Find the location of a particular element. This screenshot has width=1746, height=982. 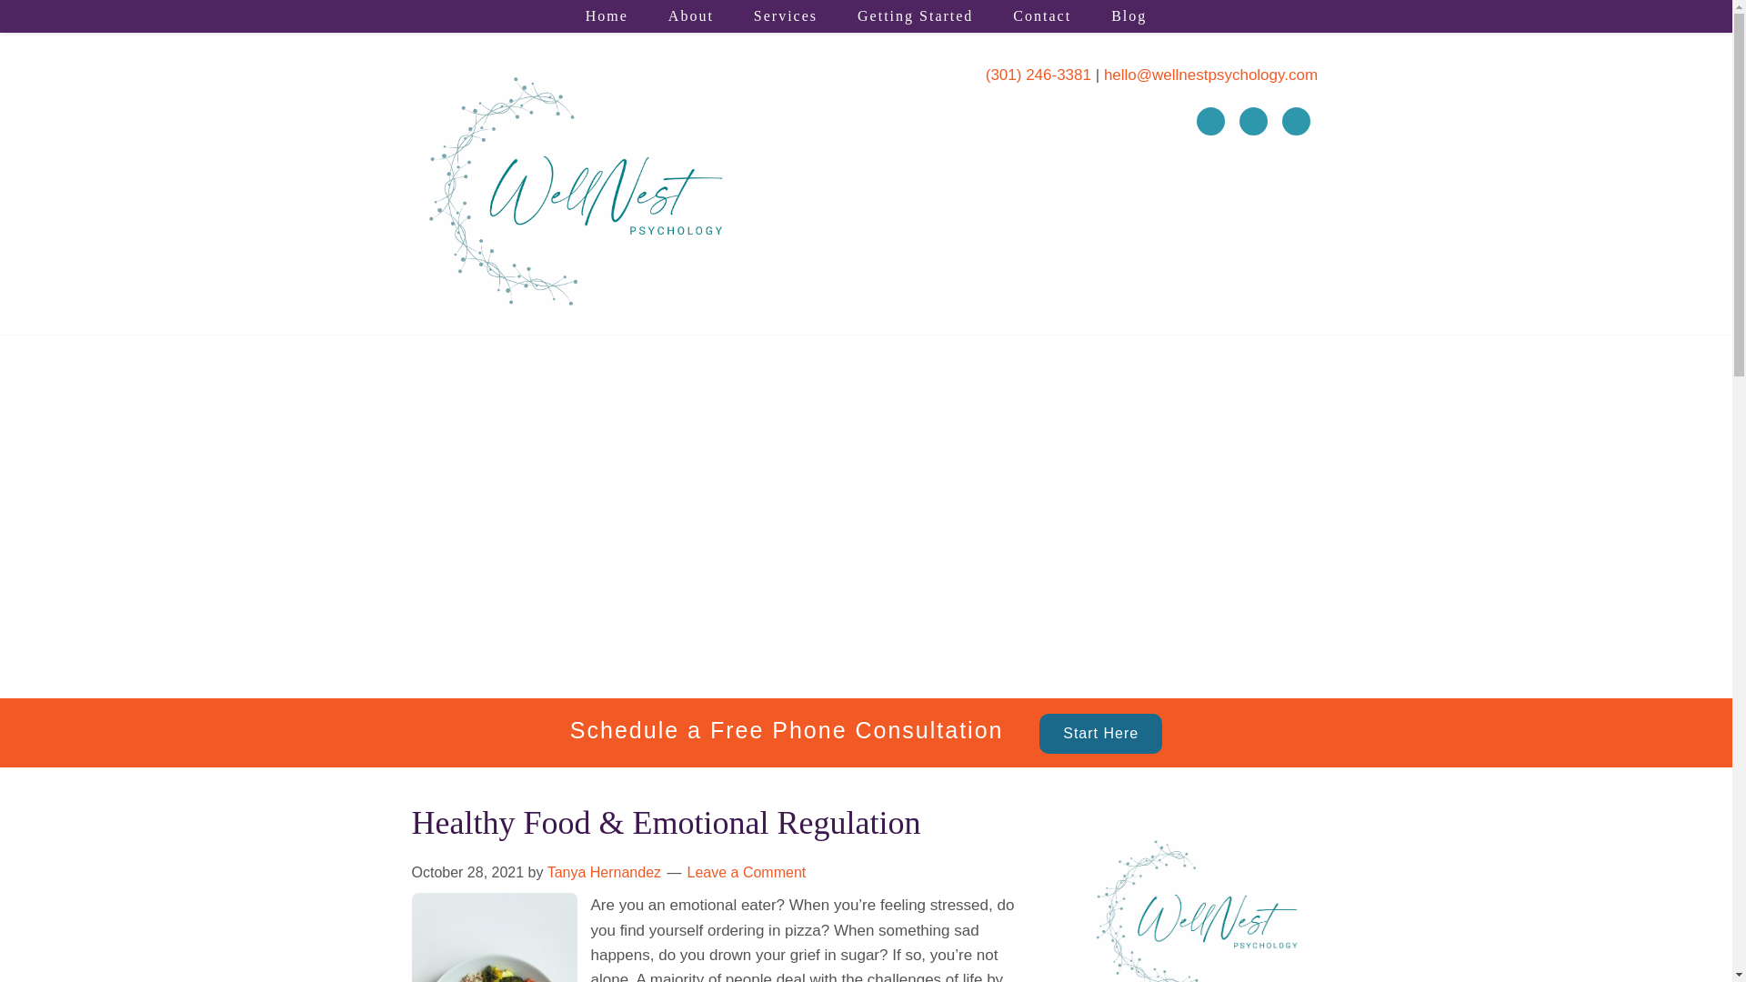

Contact is located at coordinates (1042, 16).